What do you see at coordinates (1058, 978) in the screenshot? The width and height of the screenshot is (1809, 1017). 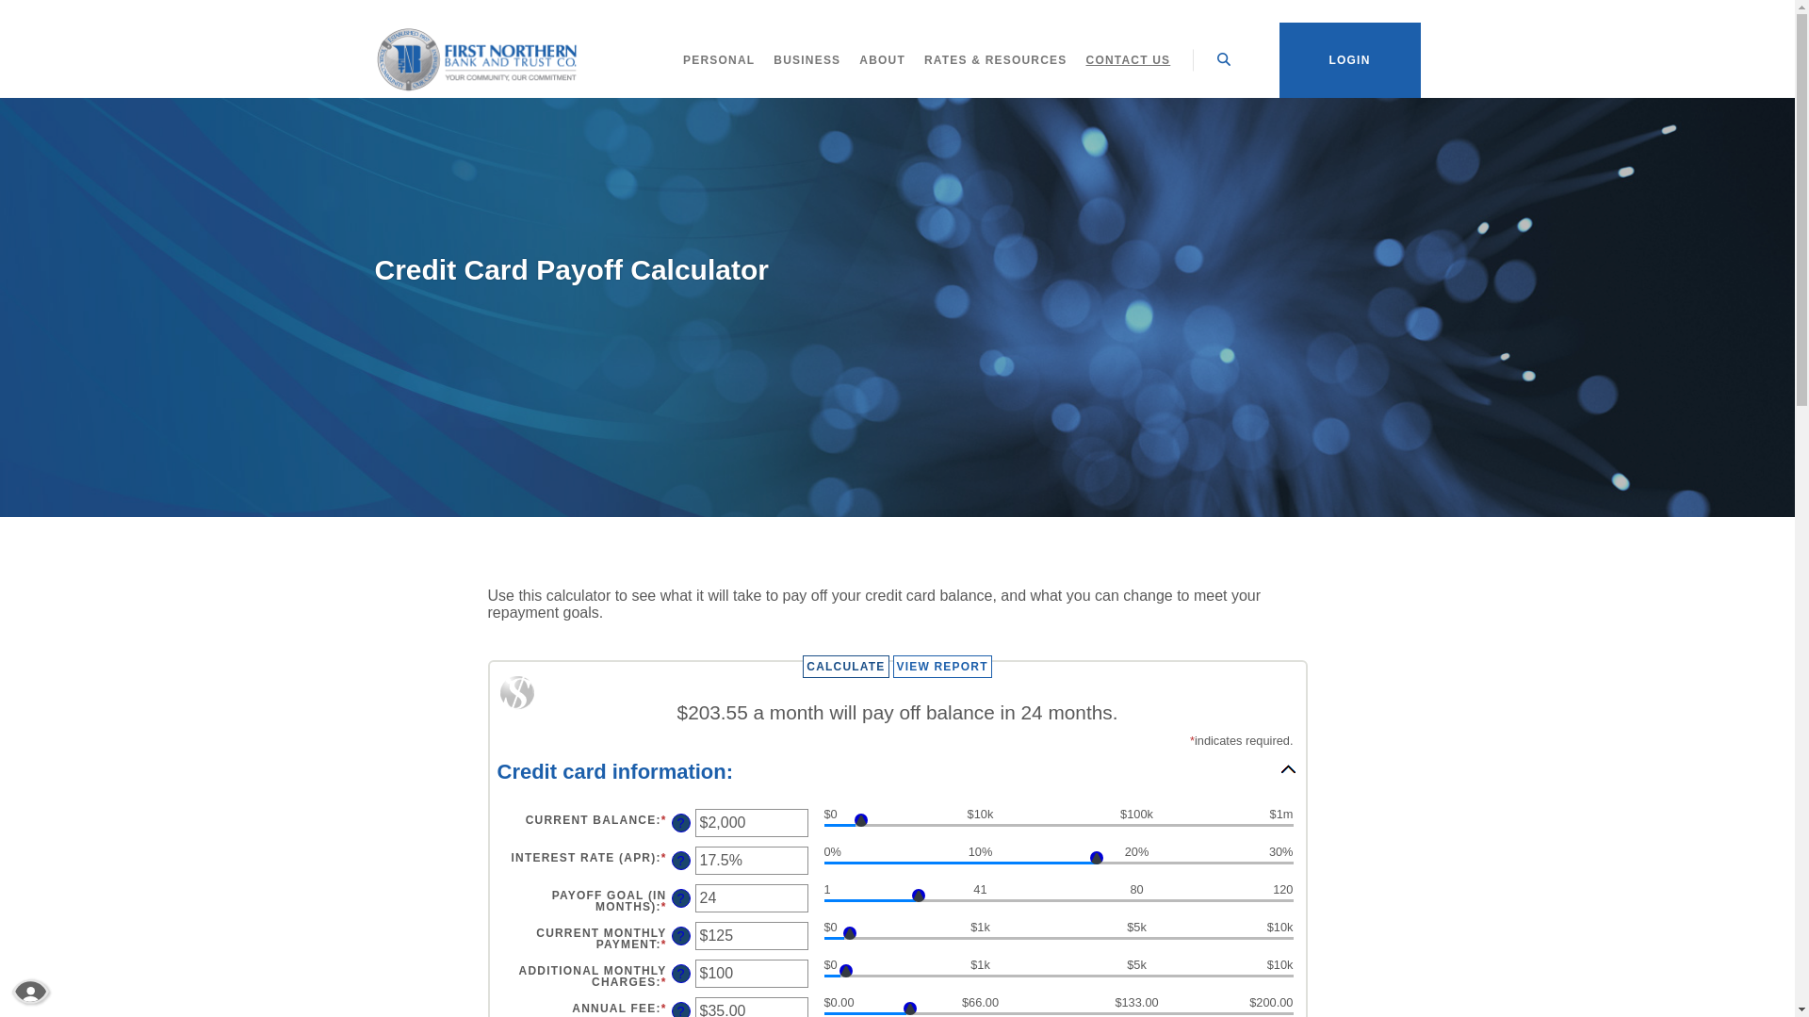 I see `Additional monthly charges slider` at bounding box center [1058, 978].